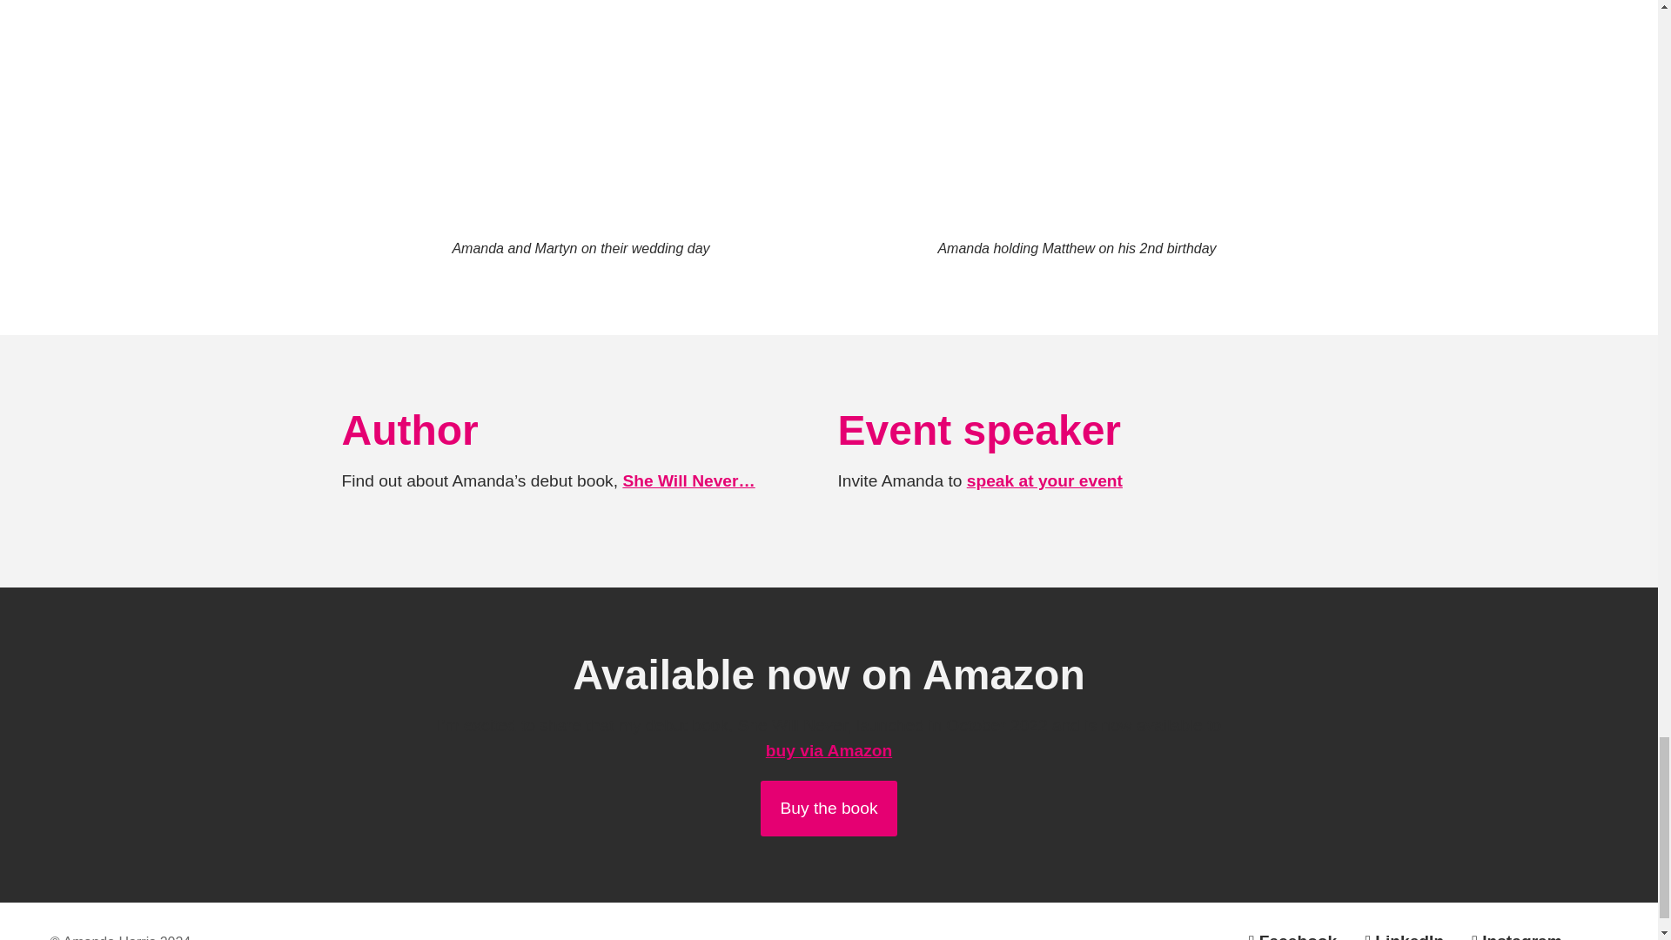 Image resolution: width=1671 pixels, height=940 pixels. I want to click on Read about my debut book, so click(688, 480).